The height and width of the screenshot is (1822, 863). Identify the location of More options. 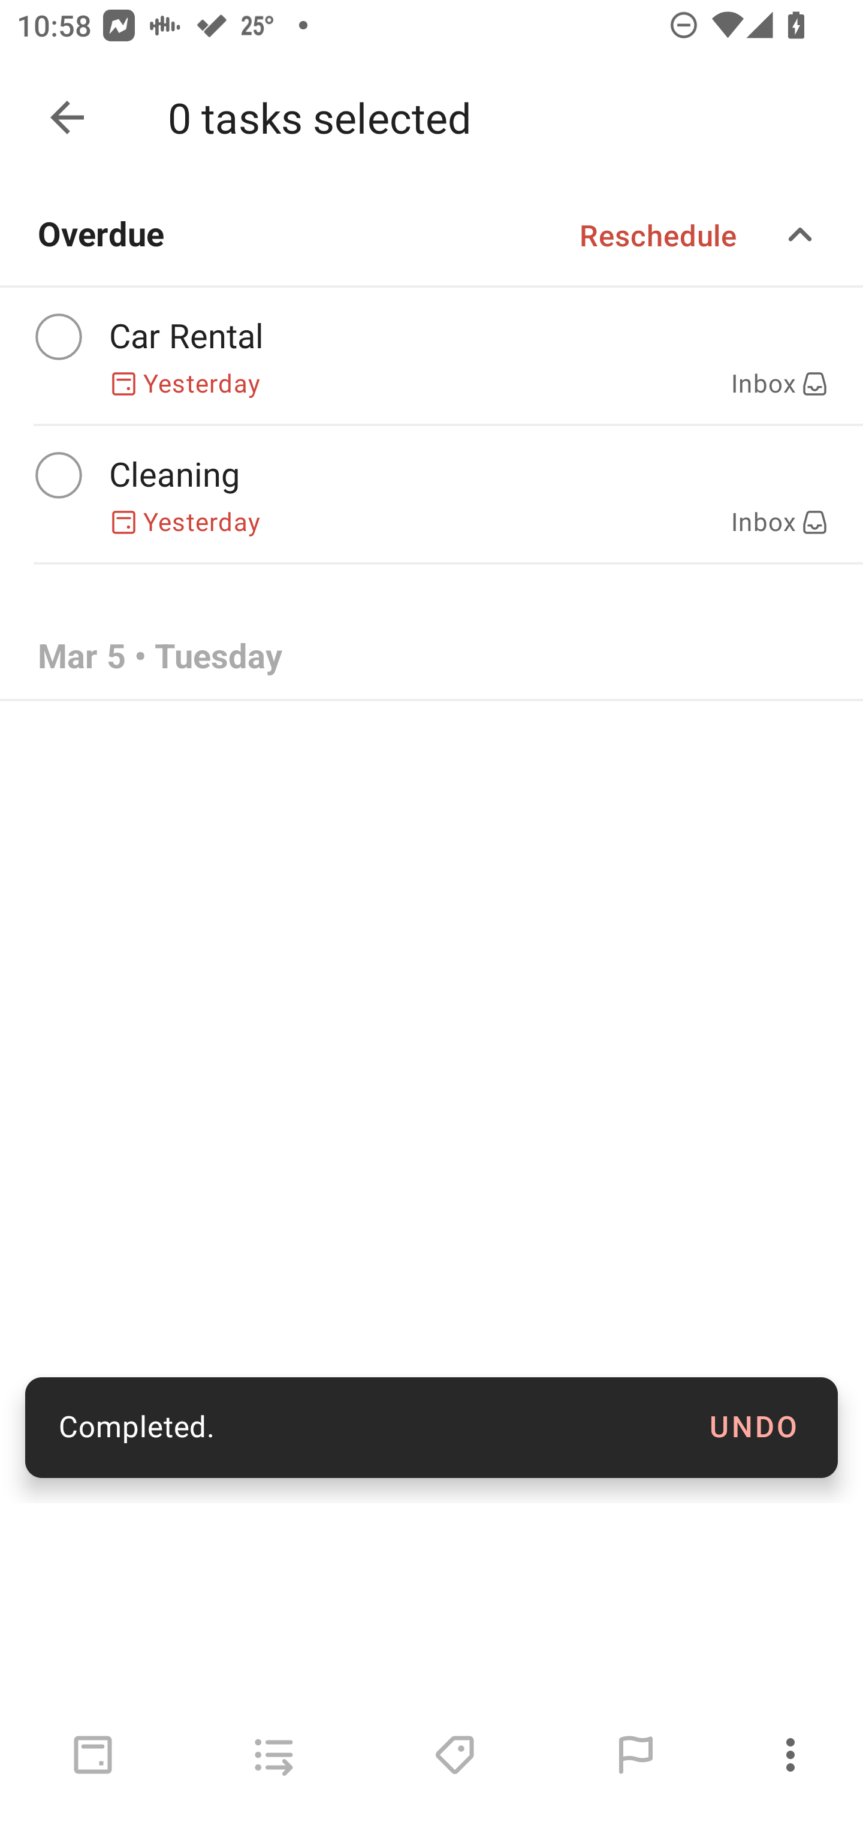
(794, 1755).